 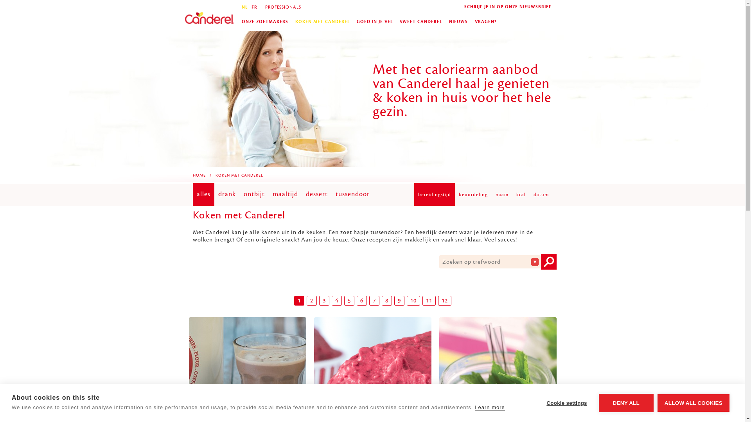 I want to click on Cookie settings, so click(x=567, y=403).